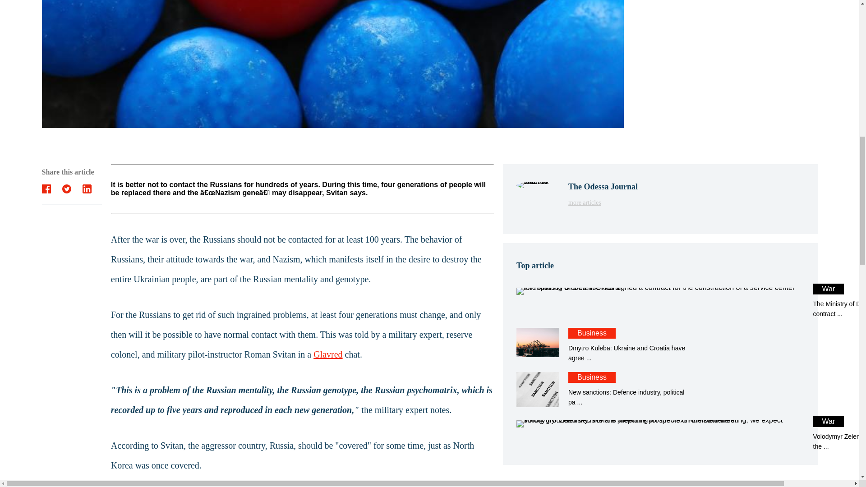  Describe the element at coordinates (659, 390) in the screenshot. I see `Read` at that location.